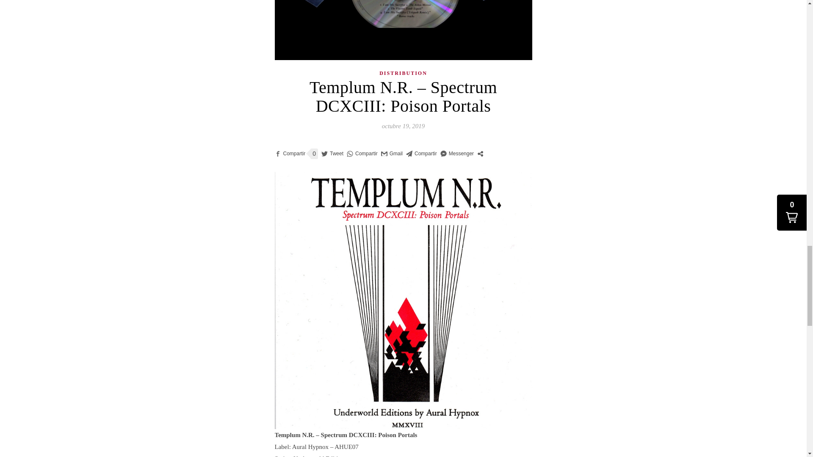  What do you see at coordinates (421, 154) in the screenshot?
I see `Compartir en Telegram` at bounding box center [421, 154].